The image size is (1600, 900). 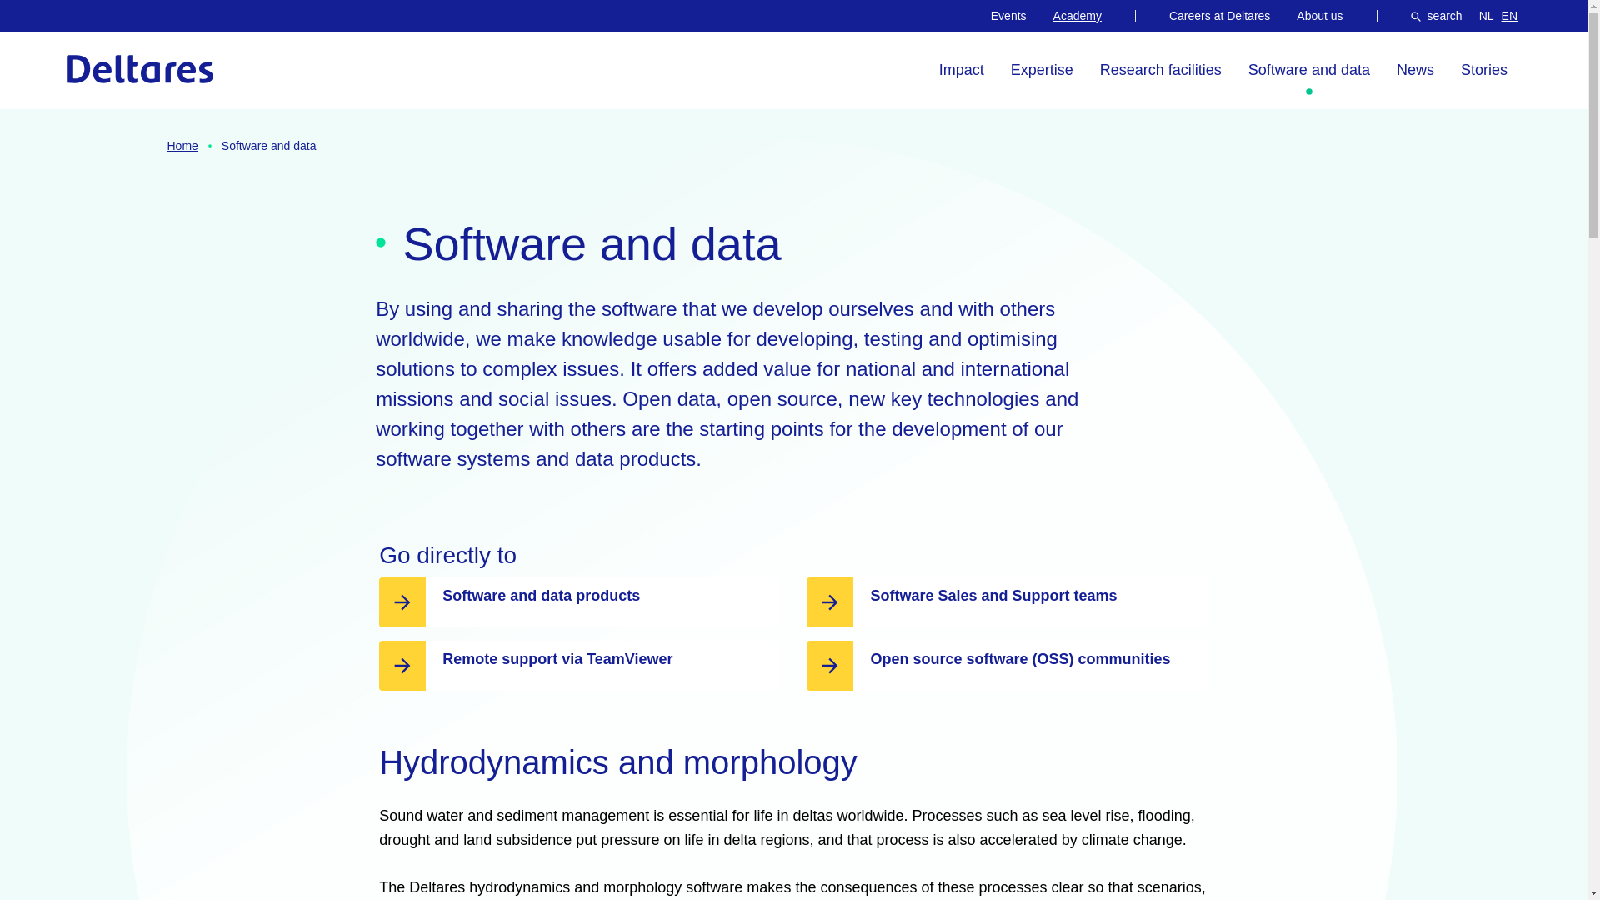 What do you see at coordinates (1077, 15) in the screenshot?
I see `search` at bounding box center [1077, 15].